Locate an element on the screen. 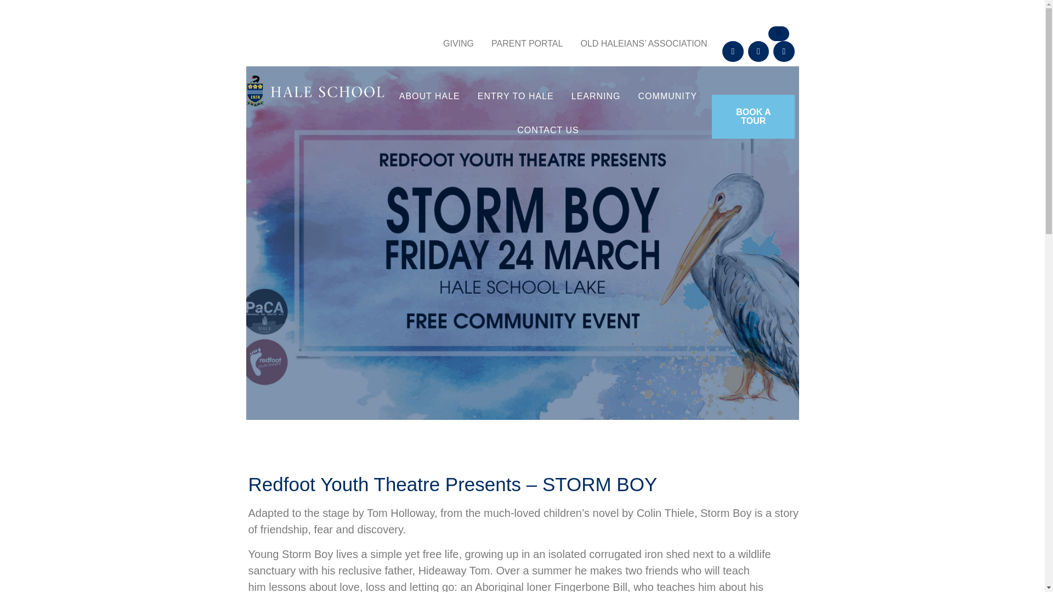 This screenshot has height=592, width=1053. ENTRY TO HALE is located at coordinates (516, 96).